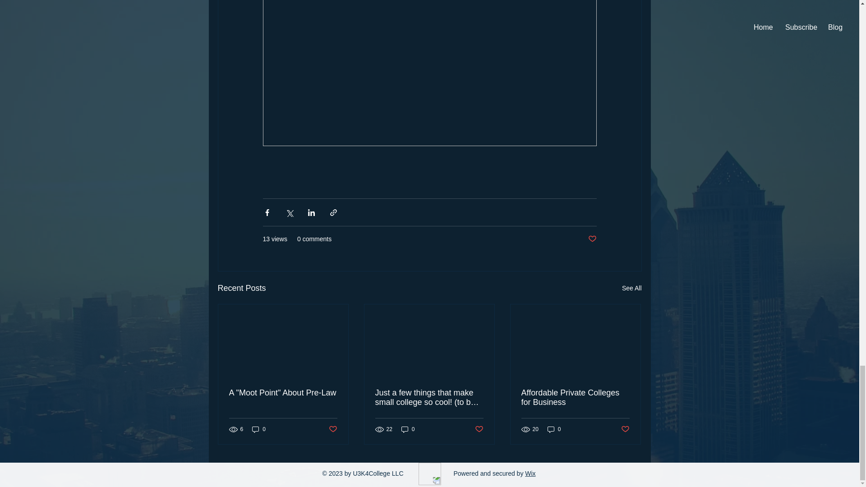 The image size is (866, 487). I want to click on Affordable Private Colleges for Business, so click(575, 397).